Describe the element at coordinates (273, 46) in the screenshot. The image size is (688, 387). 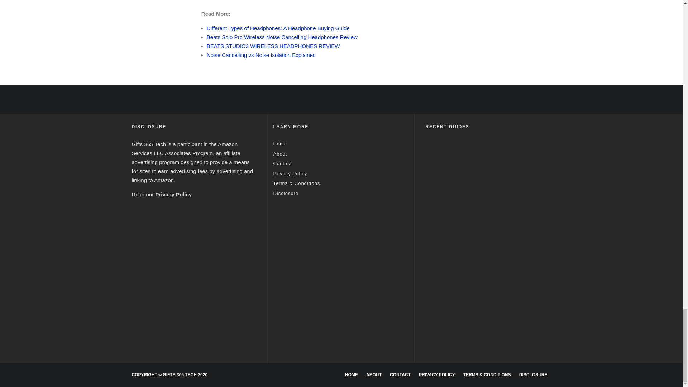
I see `BEATS STUDIO3 WIRELESS HEADPHONES REVIEW` at that location.